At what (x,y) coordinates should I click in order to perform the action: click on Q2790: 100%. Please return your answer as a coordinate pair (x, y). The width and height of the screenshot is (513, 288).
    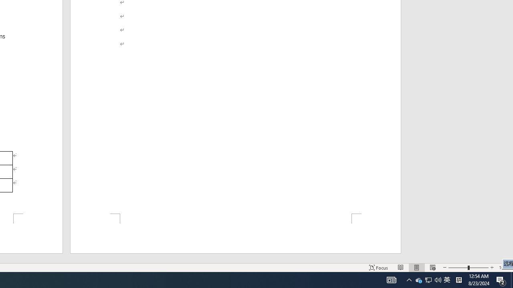
    Looking at the image, I should click on (438, 280).